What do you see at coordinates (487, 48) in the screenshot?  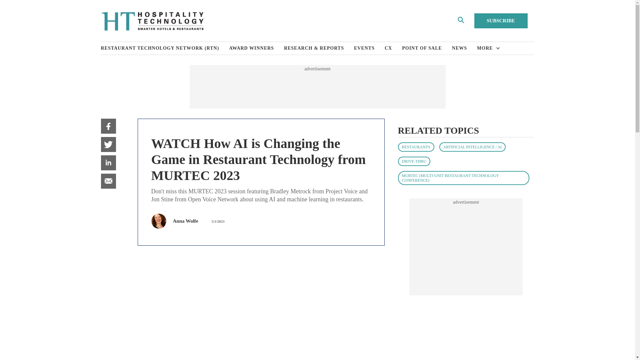 I see `MORE` at bounding box center [487, 48].